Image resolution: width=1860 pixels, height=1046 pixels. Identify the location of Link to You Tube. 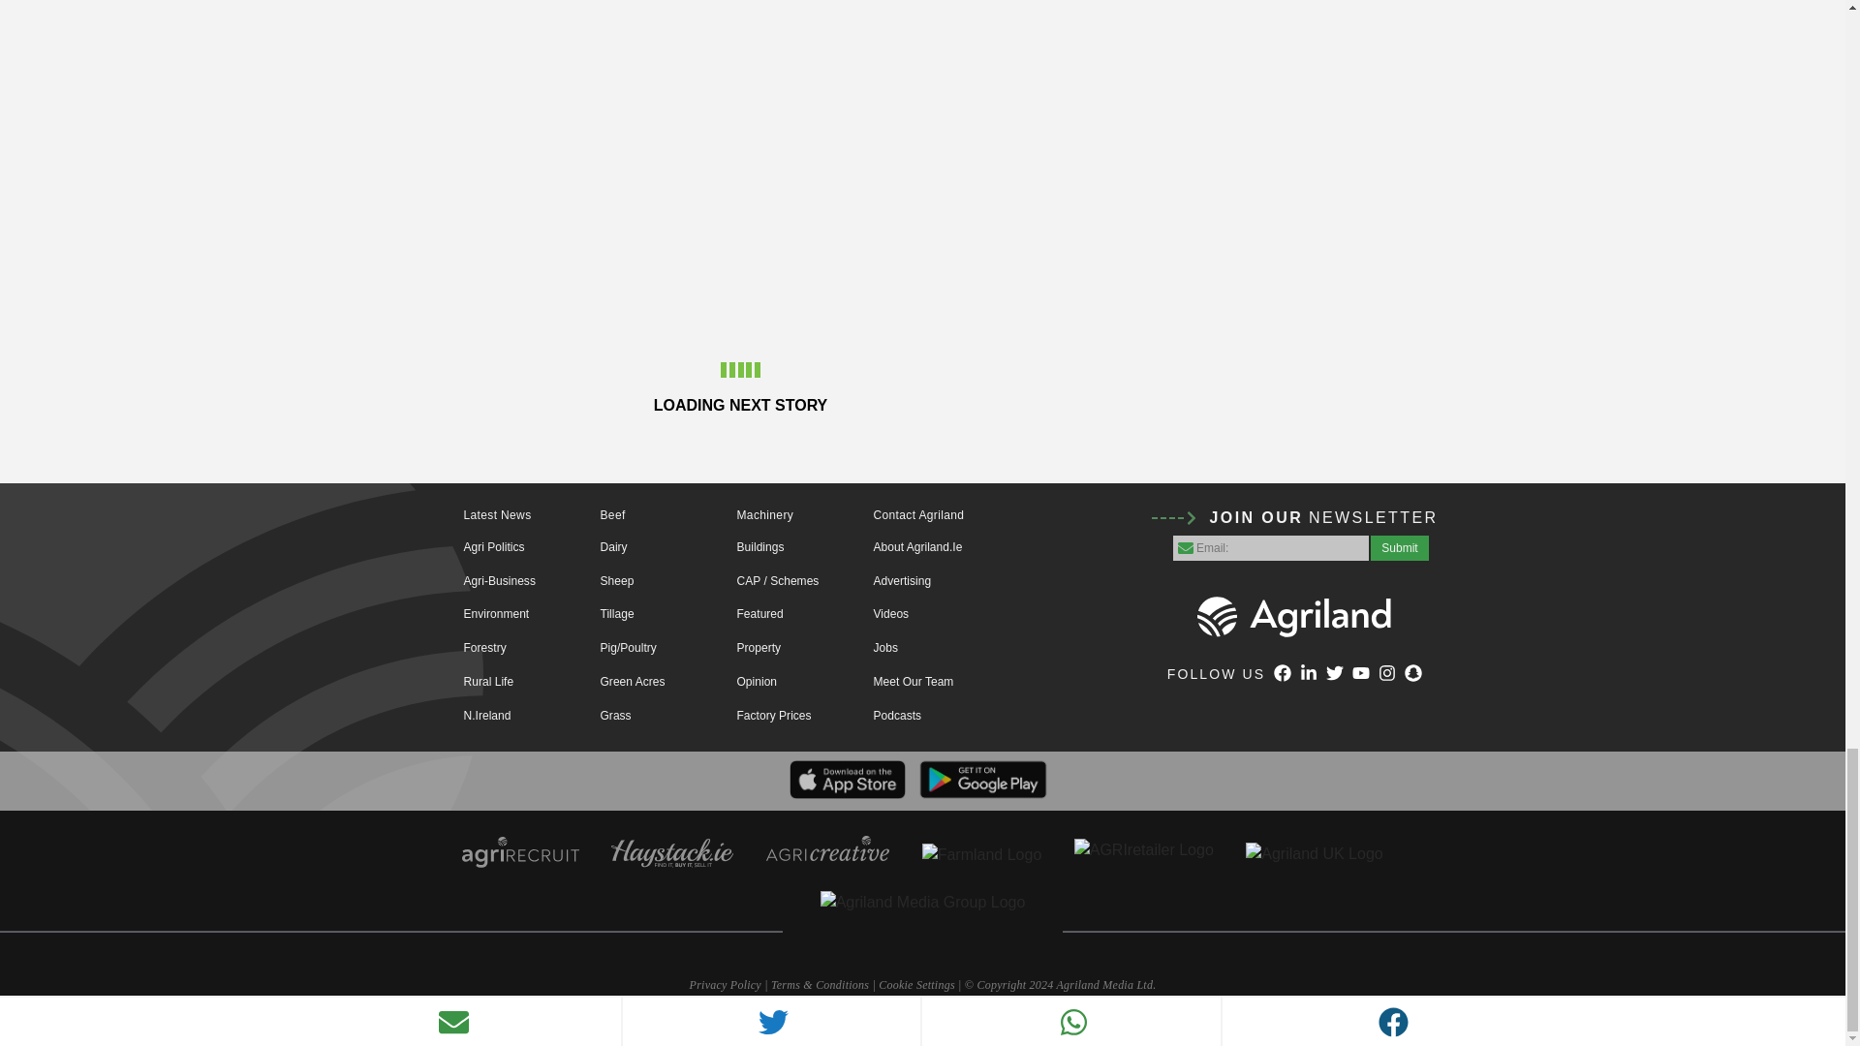
(1360, 674).